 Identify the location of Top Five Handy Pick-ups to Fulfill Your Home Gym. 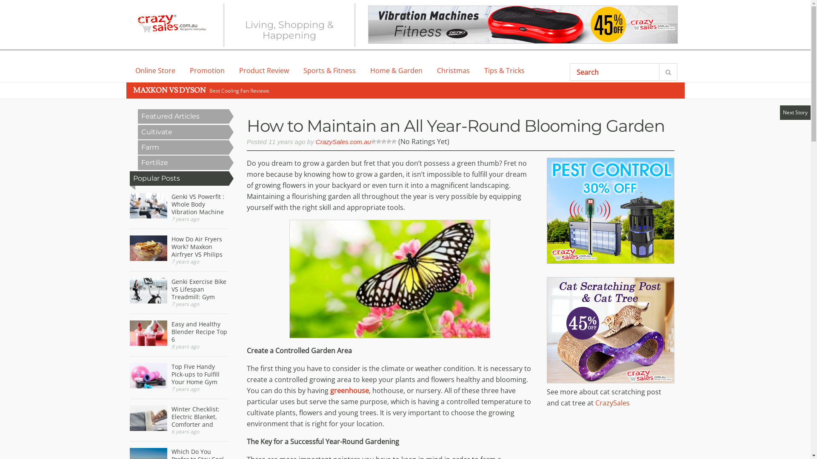
(179, 374).